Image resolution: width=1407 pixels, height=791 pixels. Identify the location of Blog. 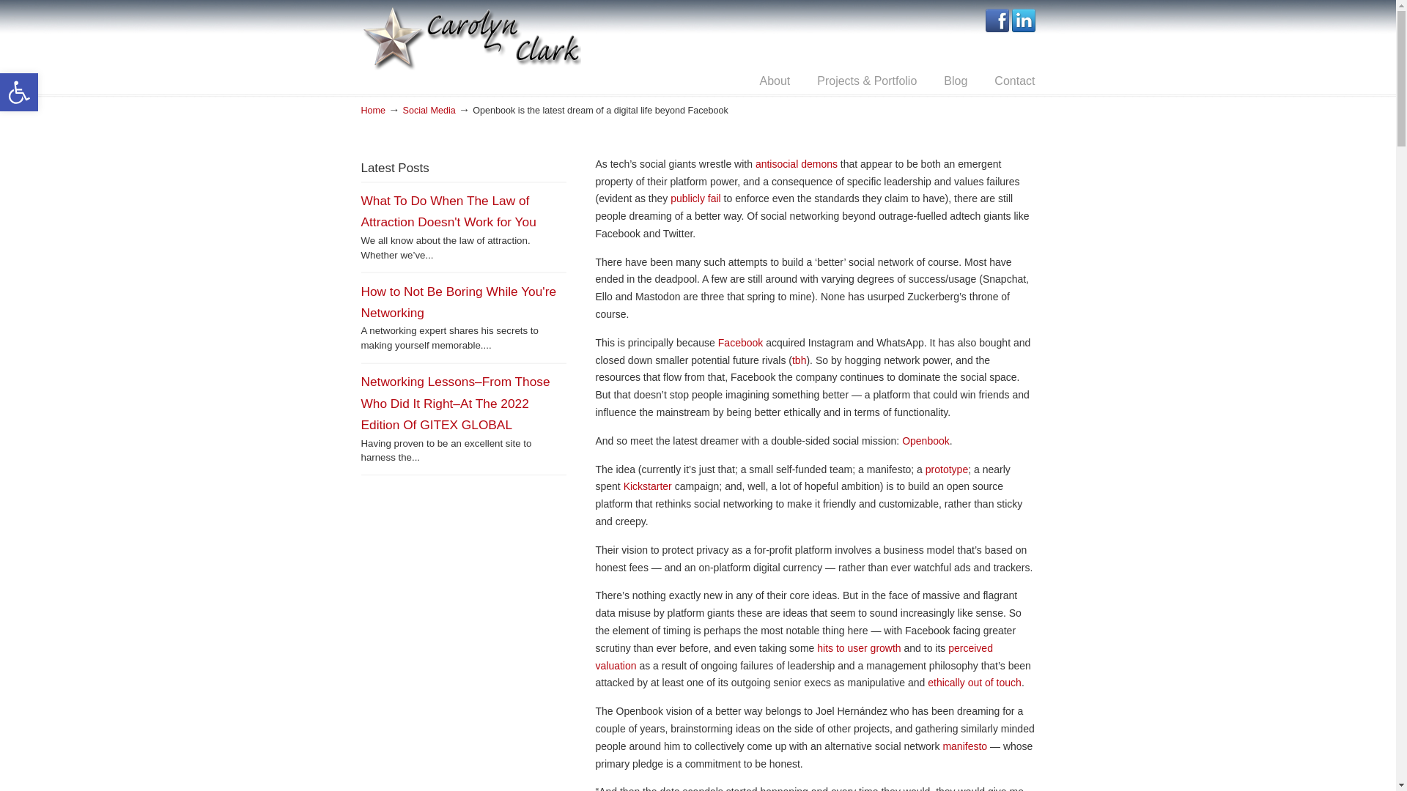
(956, 81).